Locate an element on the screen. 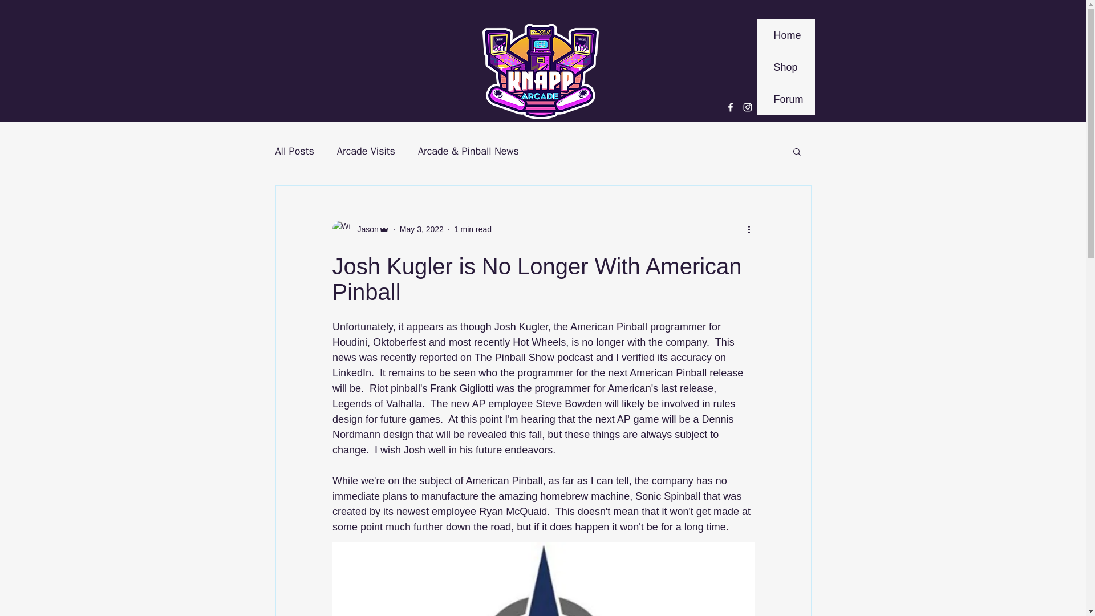  1 min read is located at coordinates (473, 229).